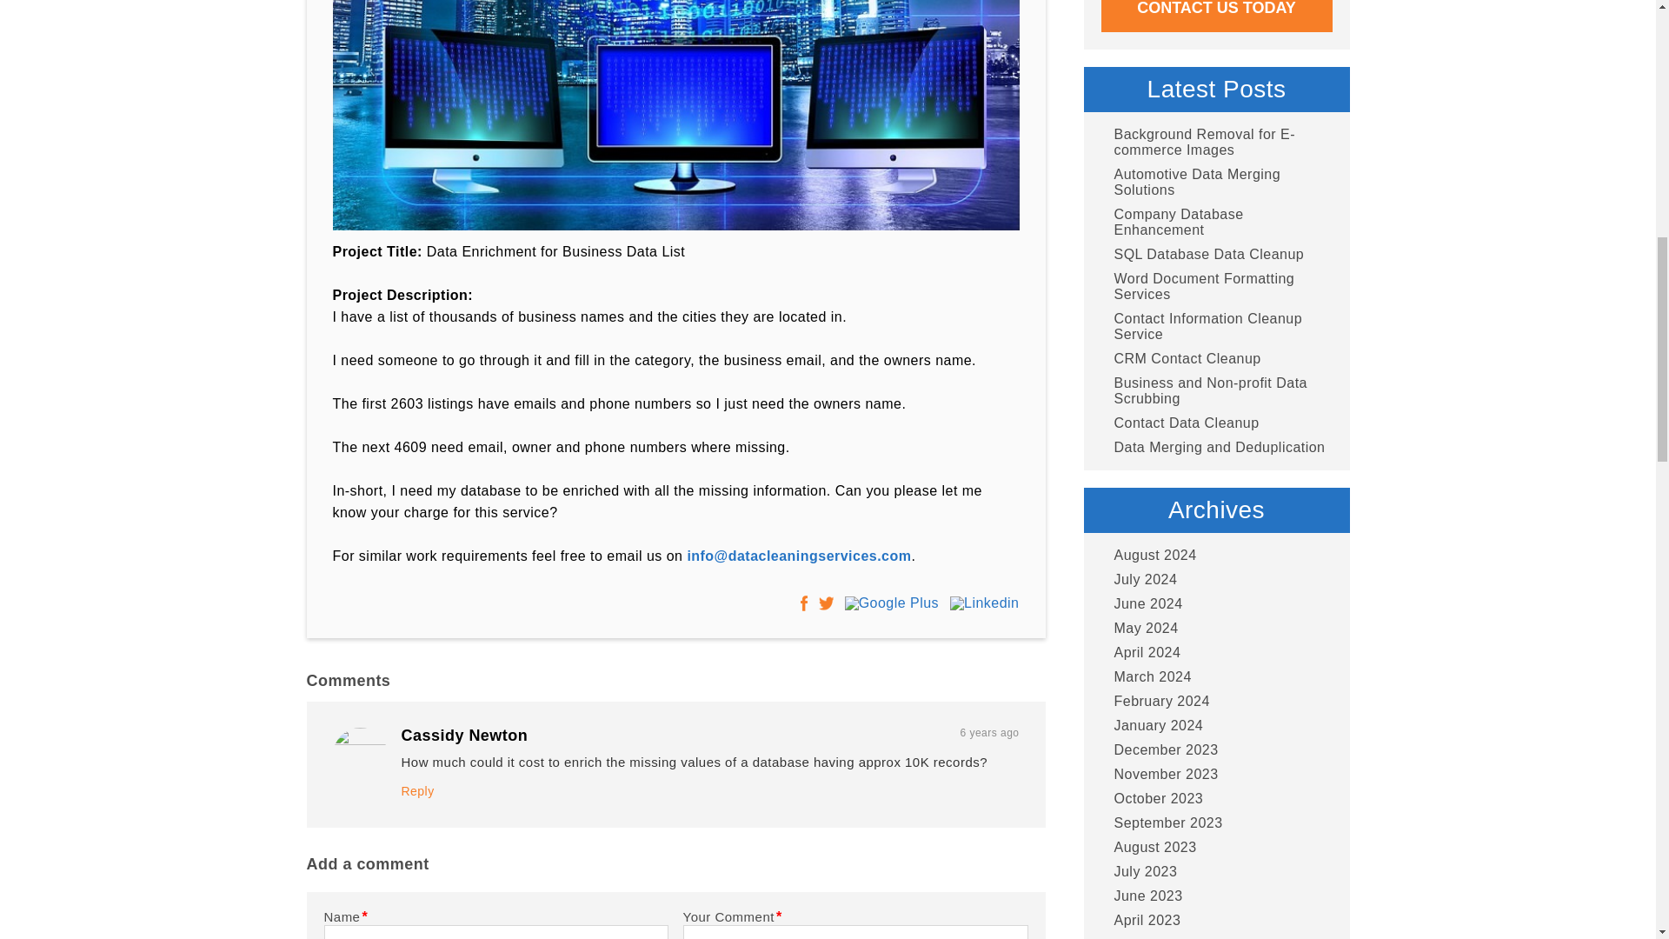 The width and height of the screenshot is (1669, 939). What do you see at coordinates (984, 603) in the screenshot?
I see `Linkedin` at bounding box center [984, 603].